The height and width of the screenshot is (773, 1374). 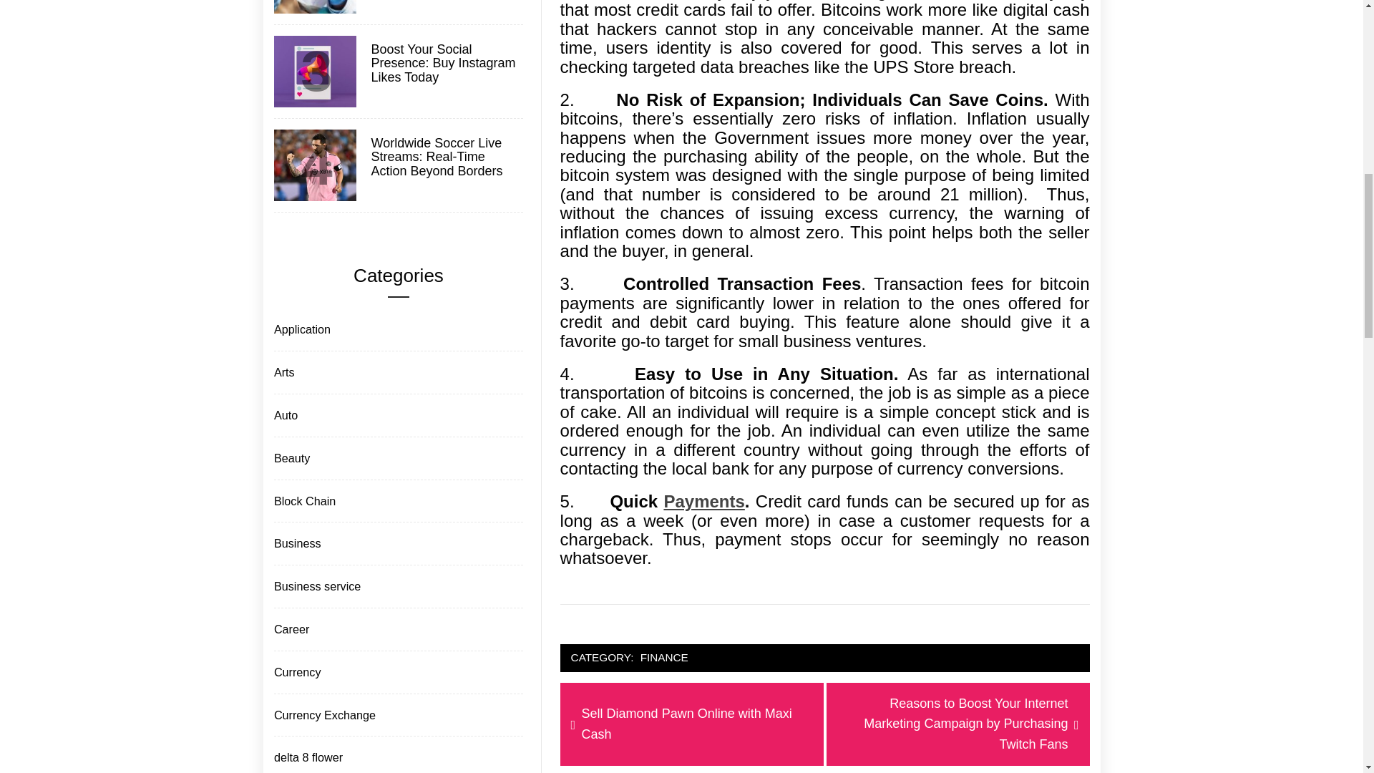 What do you see at coordinates (445, 64) in the screenshot?
I see `Business service` at bounding box center [445, 64].